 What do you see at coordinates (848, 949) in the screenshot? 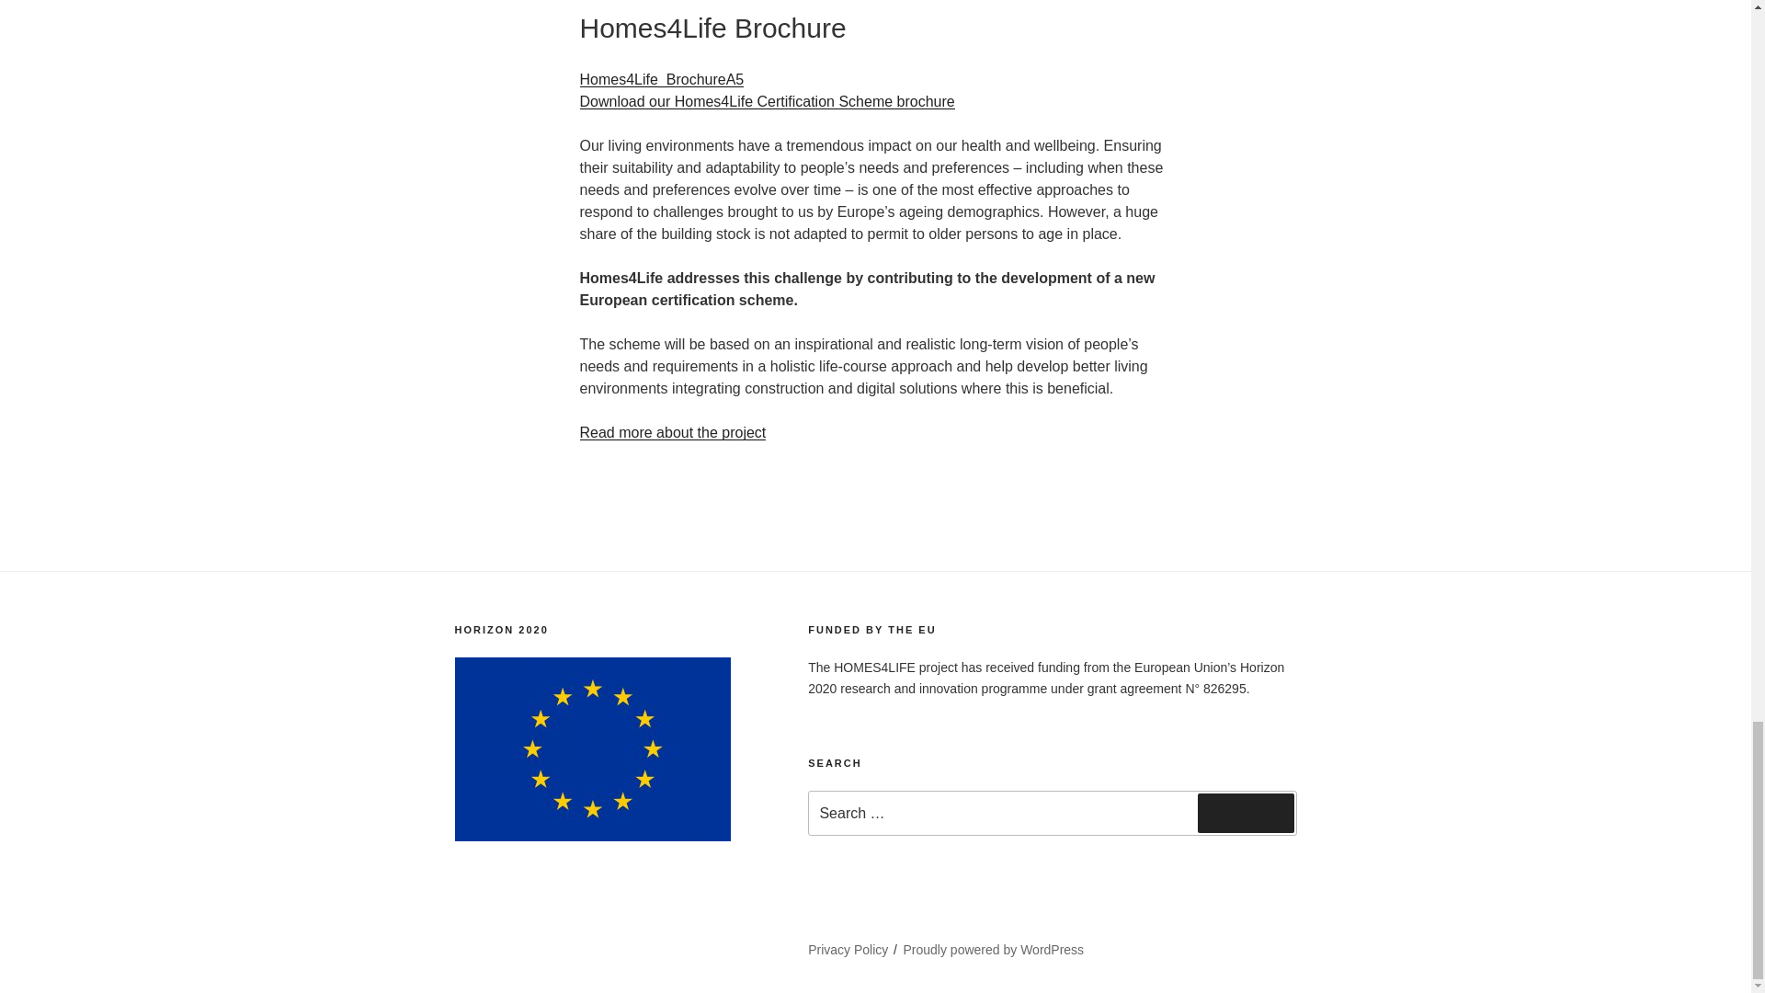
I see `Privacy Policy` at bounding box center [848, 949].